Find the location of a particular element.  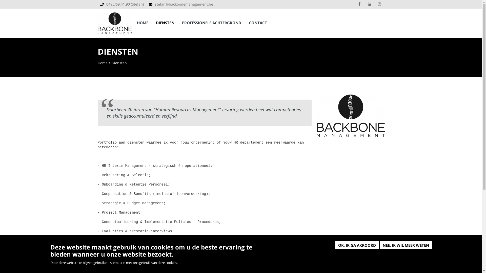

Home is located at coordinates (103, 63).